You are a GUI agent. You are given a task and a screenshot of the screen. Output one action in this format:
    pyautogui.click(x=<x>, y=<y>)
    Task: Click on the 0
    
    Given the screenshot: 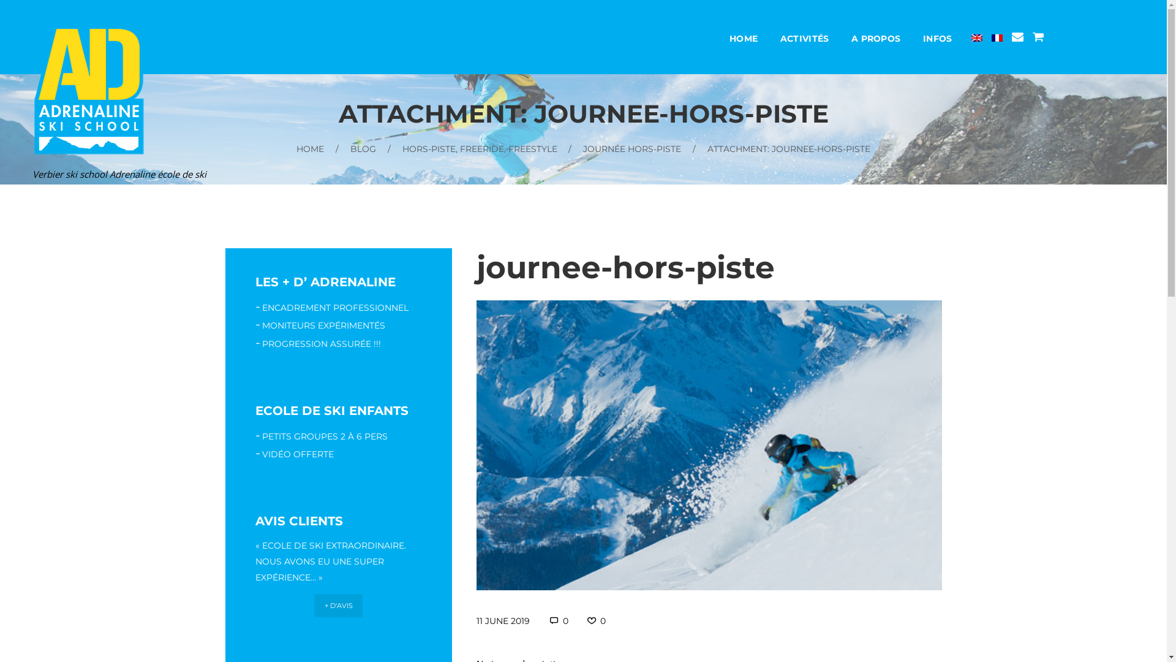 What is the action you would take?
    pyautogui.click(x=595, y=621)
    